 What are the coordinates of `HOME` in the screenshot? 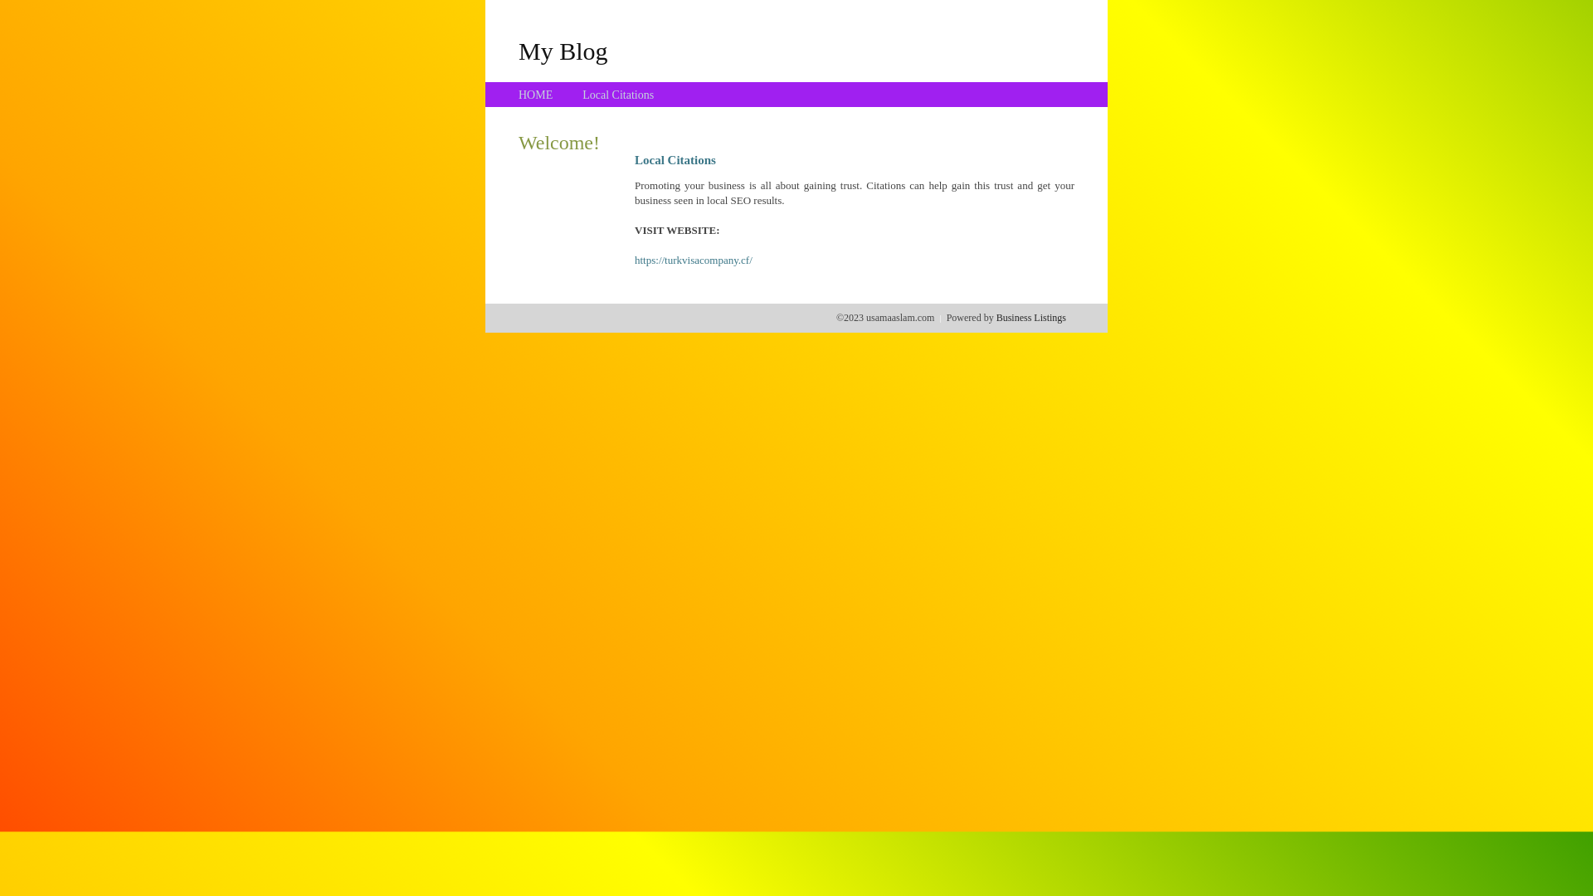 It's located at (536, 95).